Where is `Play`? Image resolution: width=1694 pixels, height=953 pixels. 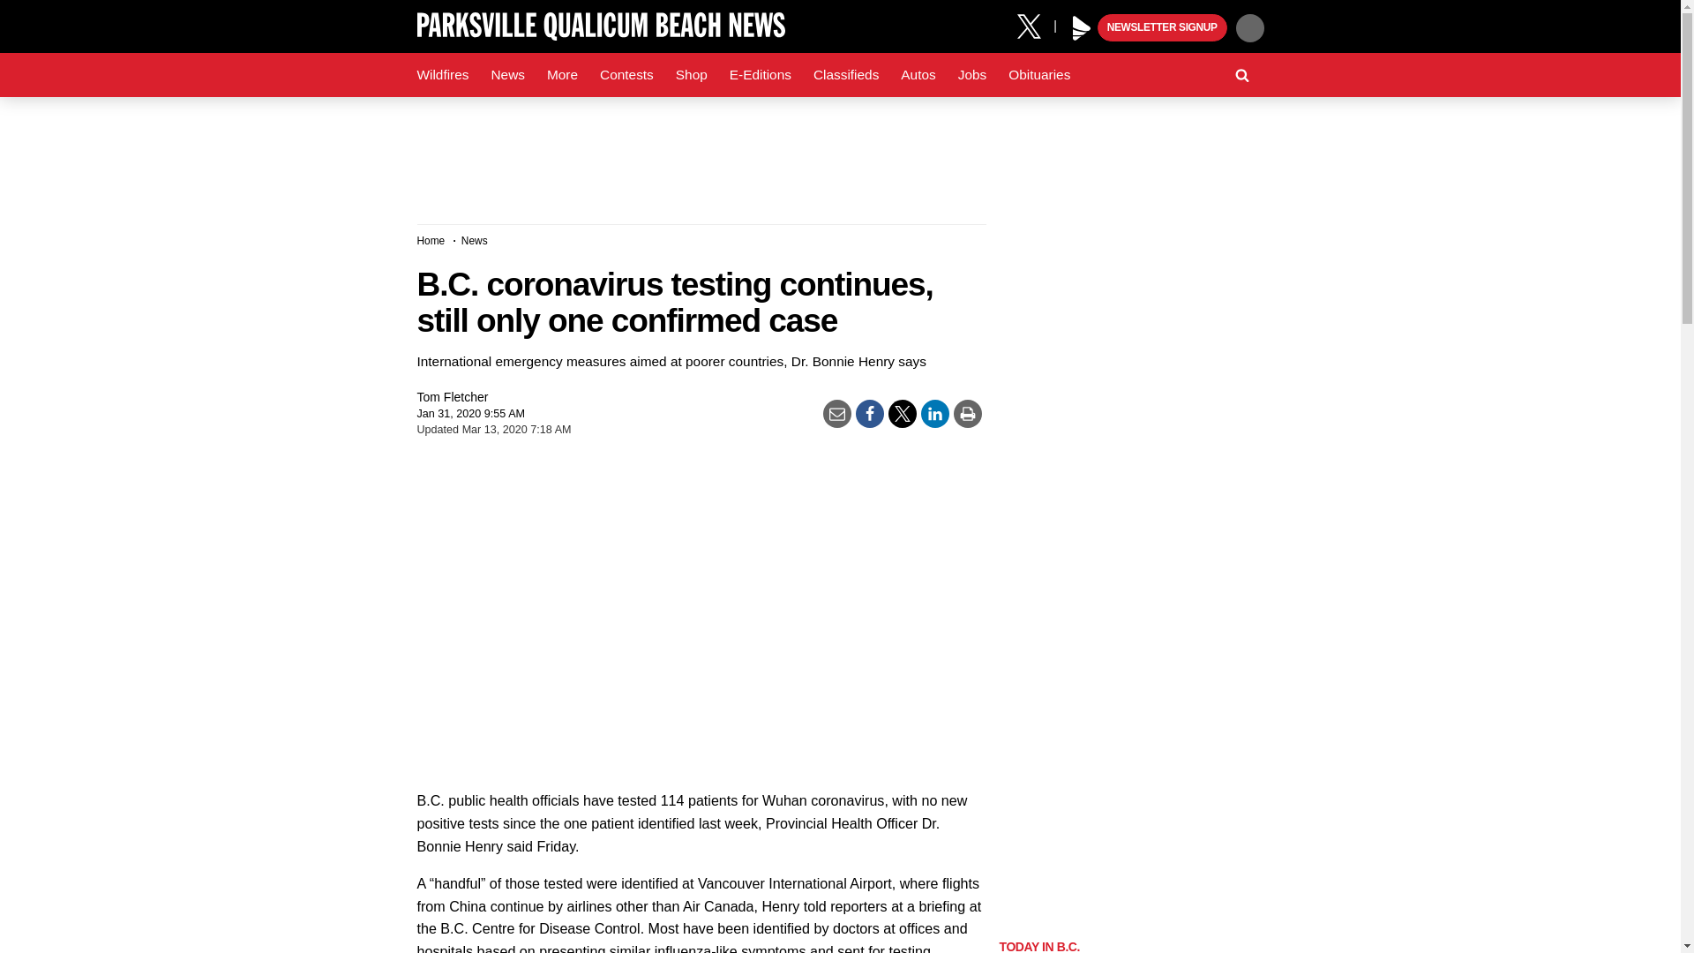 Play is located at coordinates (1082, 28).